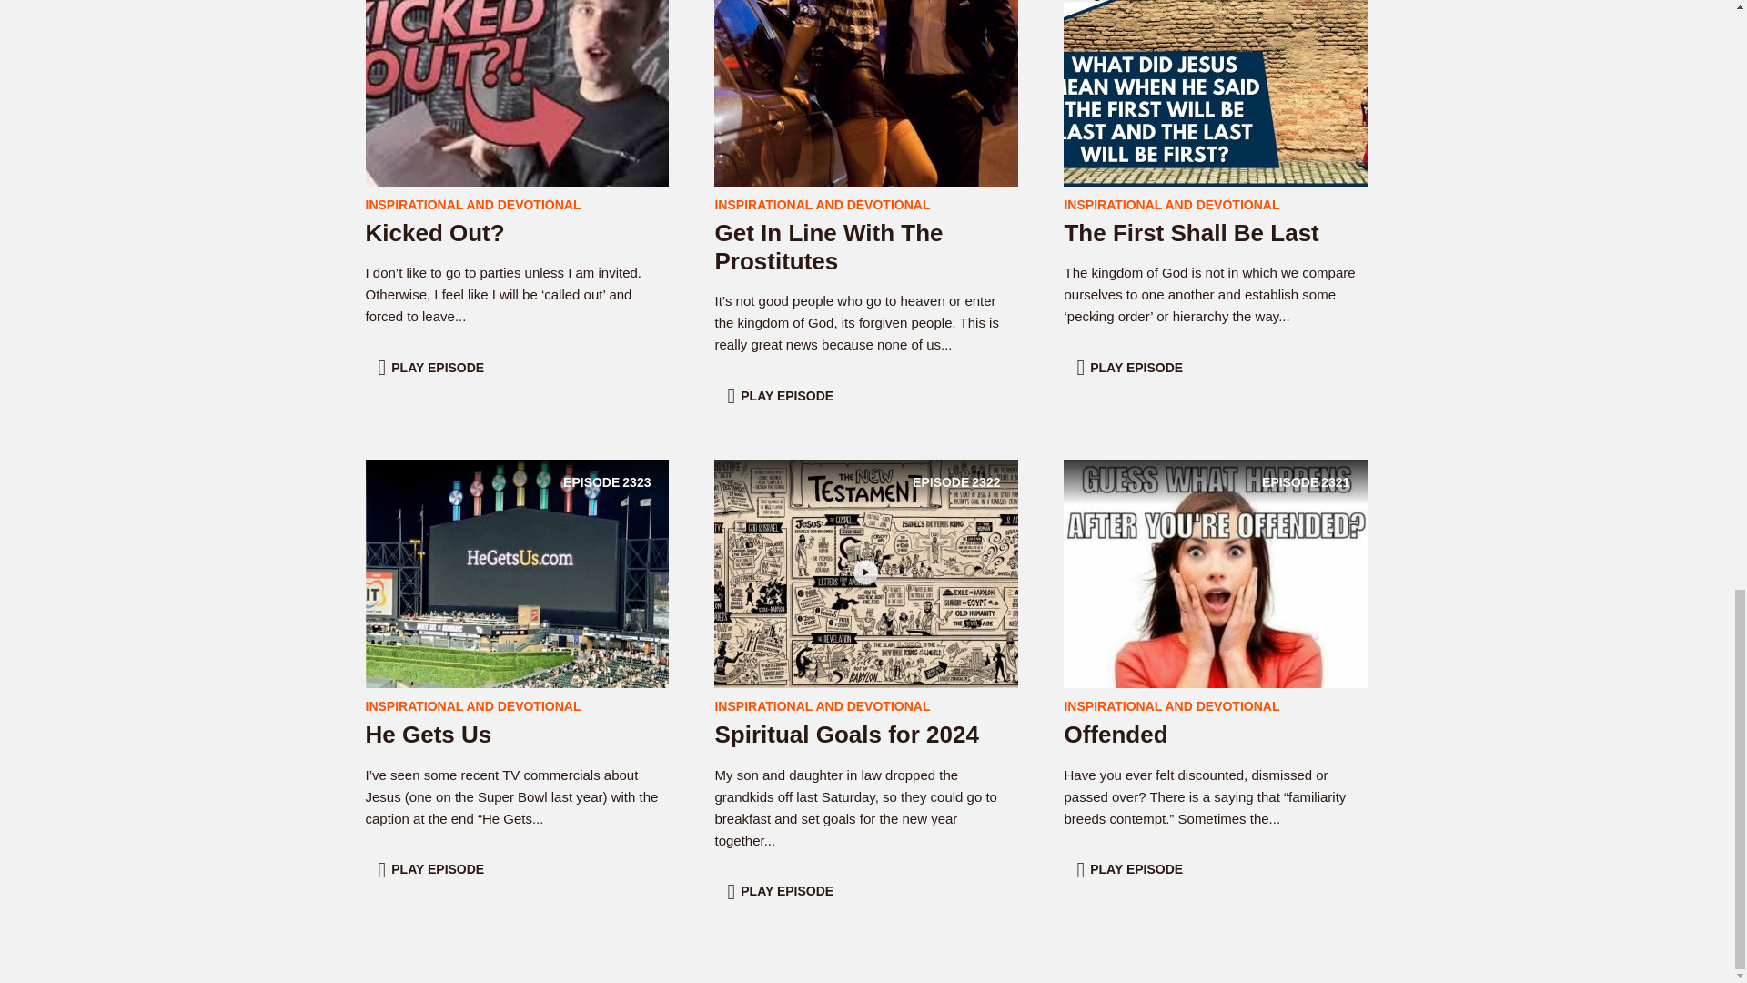 This screenshot has width=1747, height=983. What do you see at coordinates (866, 71) in the screenshot?
I see `Get In Line With The Prostitutes` at bounding box center [866, 71].